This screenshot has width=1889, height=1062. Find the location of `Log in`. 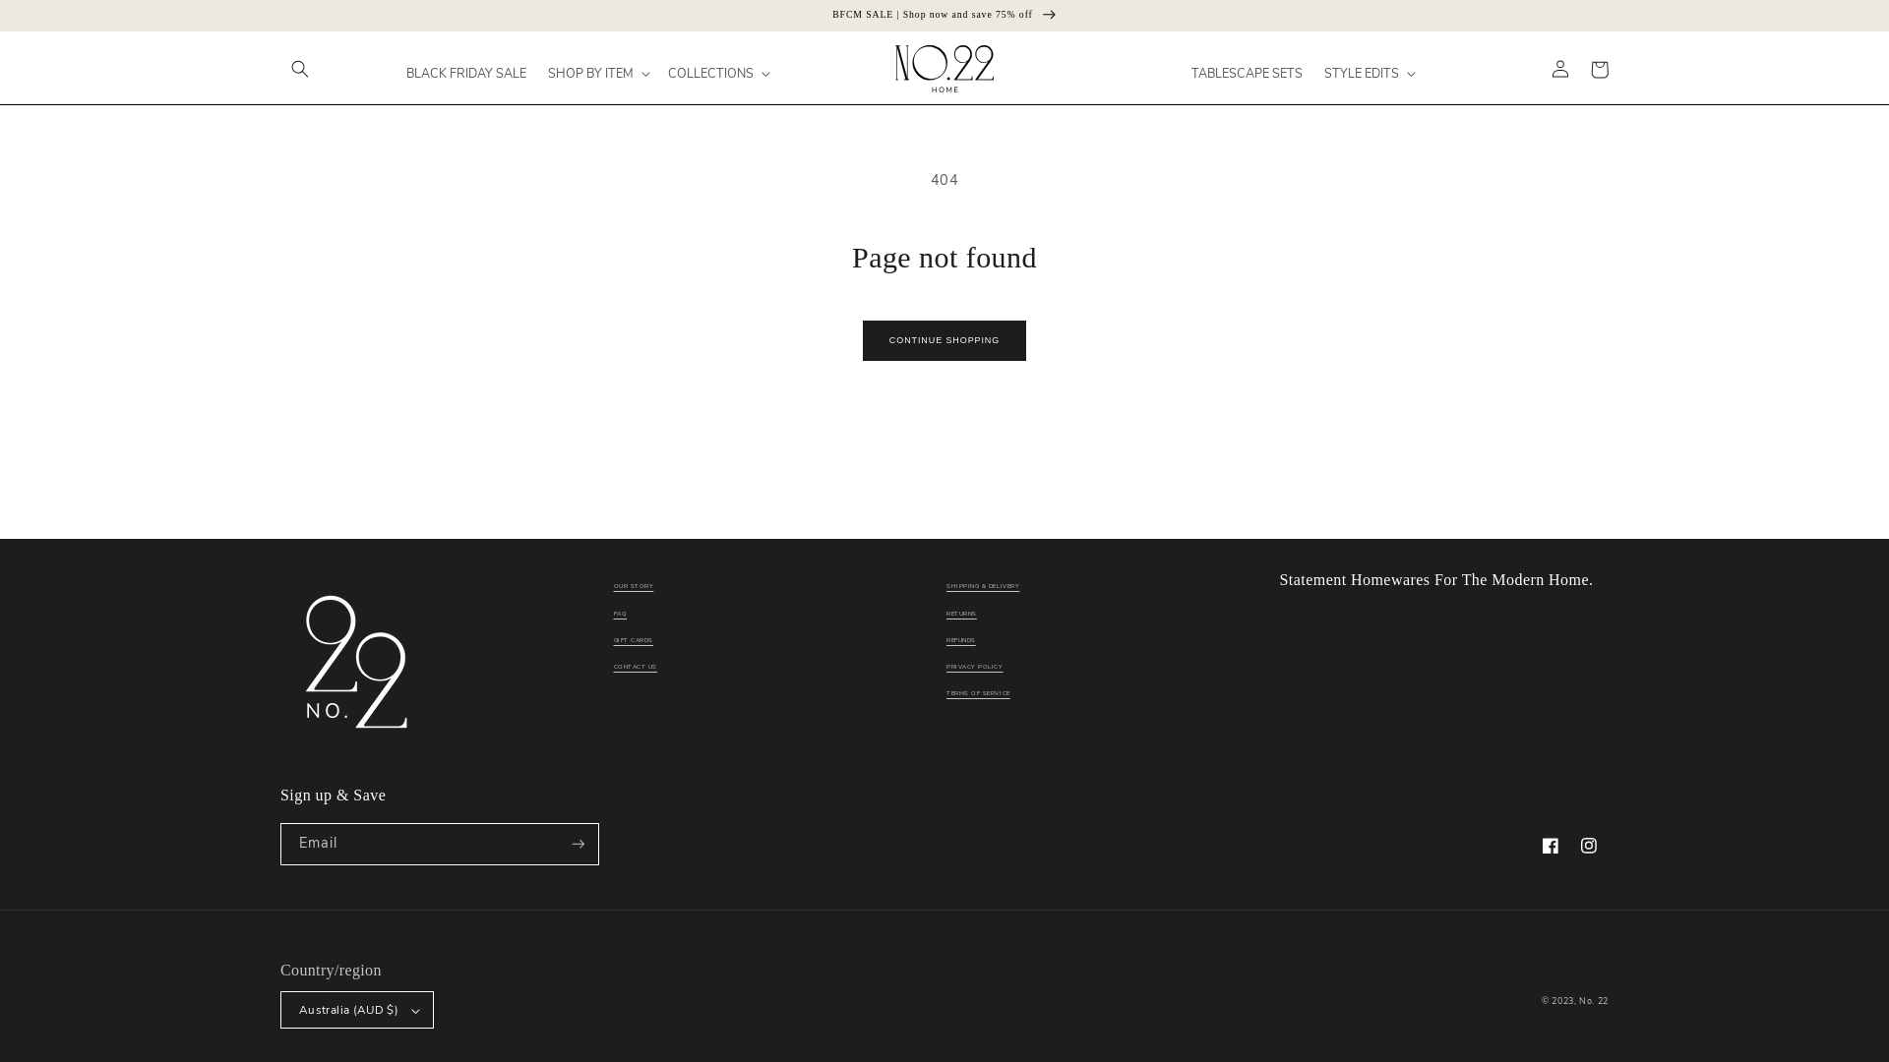

Log in is located at coordinates (1561, 70).